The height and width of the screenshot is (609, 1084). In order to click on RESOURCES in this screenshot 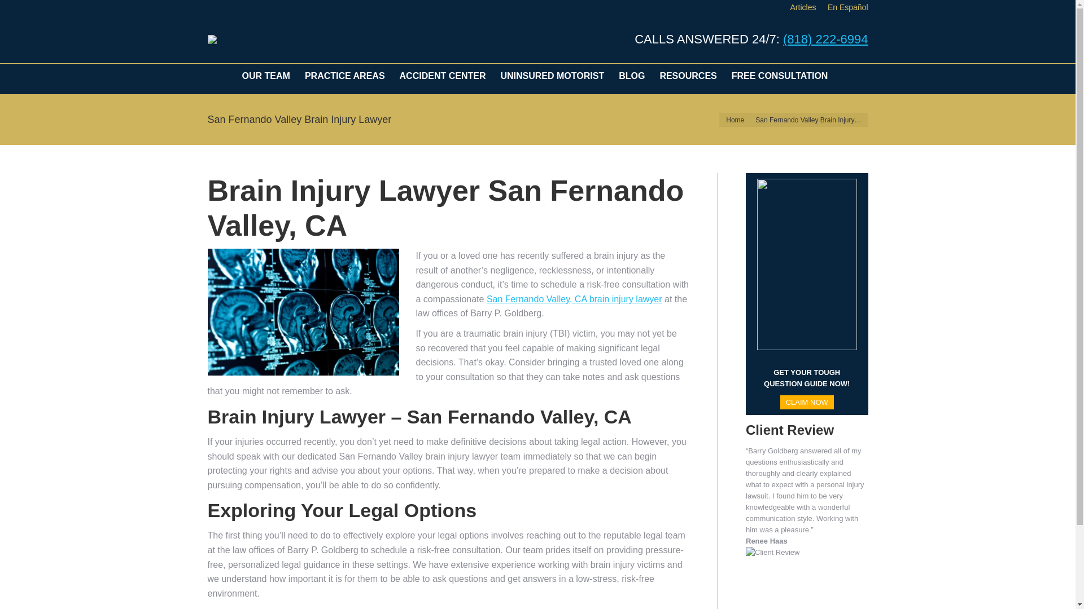, I will do `click(688, 76)`.